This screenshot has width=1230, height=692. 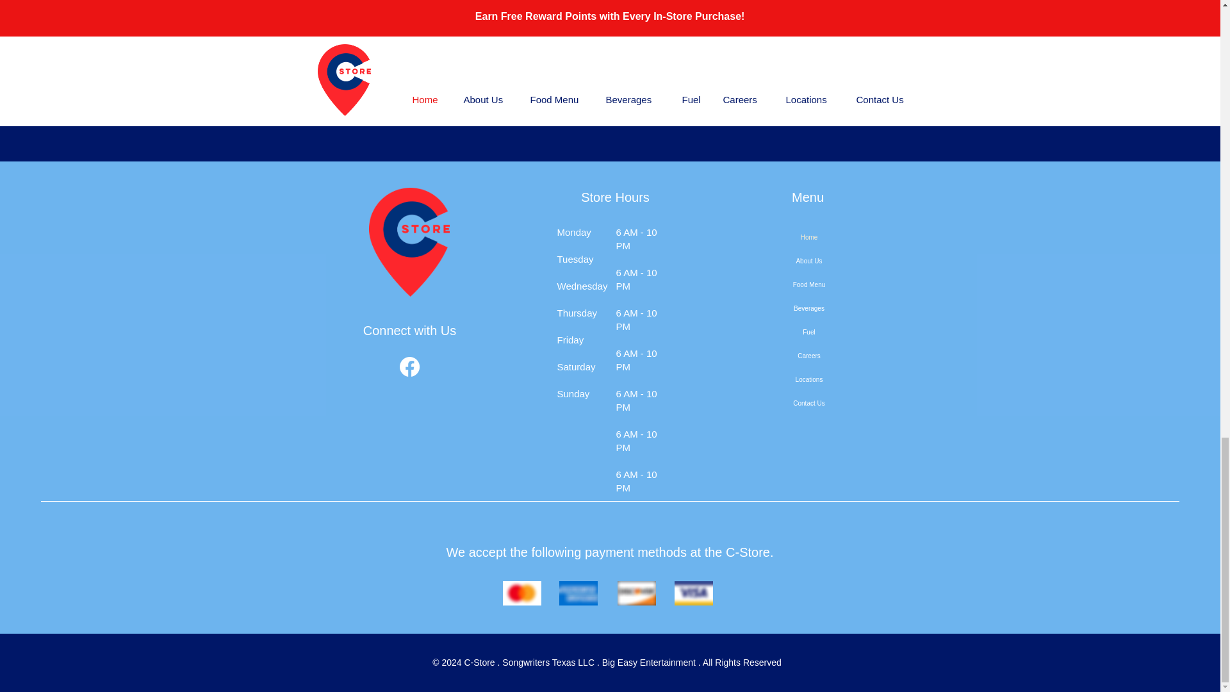 What do you see at coordinates (809, 332) in the screenshot?
I see `Fuel` at bounding box center [809, 332].